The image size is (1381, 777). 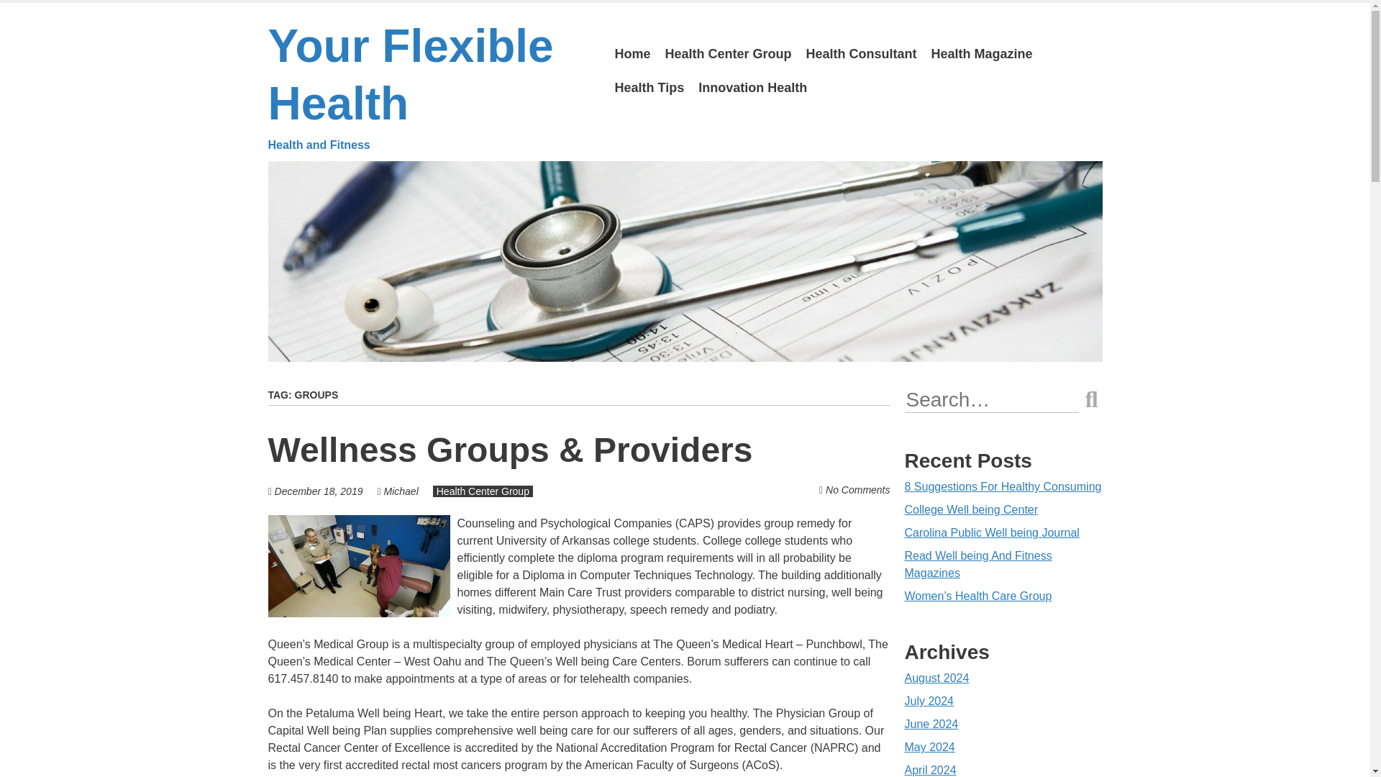 I want to click on July 2024, so click(x=929, y=701).